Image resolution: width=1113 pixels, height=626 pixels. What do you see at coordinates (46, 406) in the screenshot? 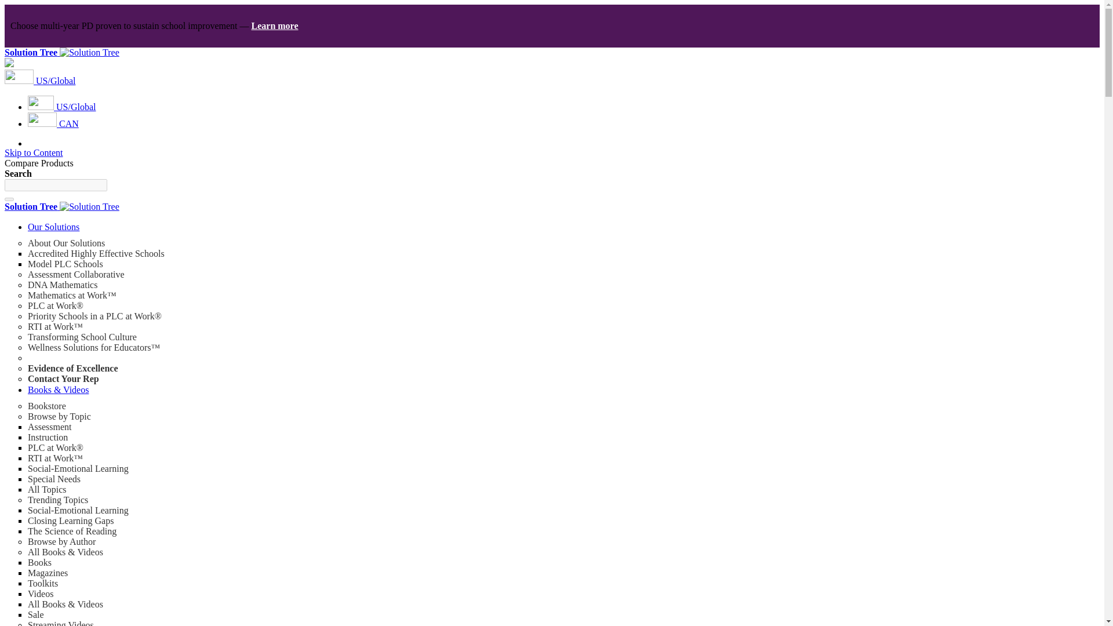
I see `Bookstore` at bounding box center [46, 406].